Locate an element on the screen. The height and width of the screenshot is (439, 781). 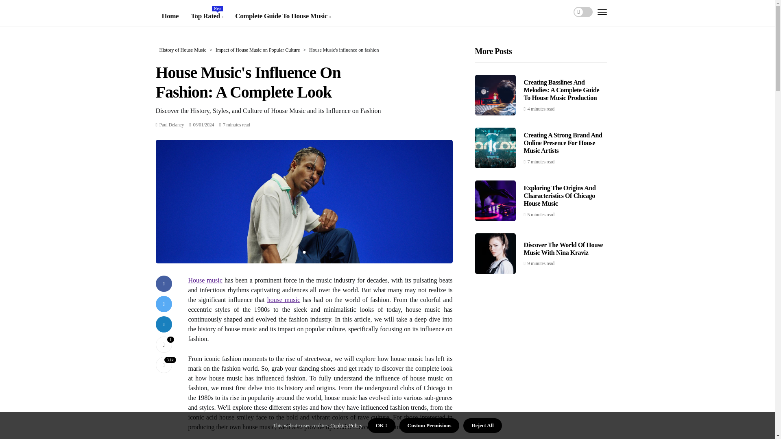
Posts by Paul Delaney is located at coordinates (172, 125).